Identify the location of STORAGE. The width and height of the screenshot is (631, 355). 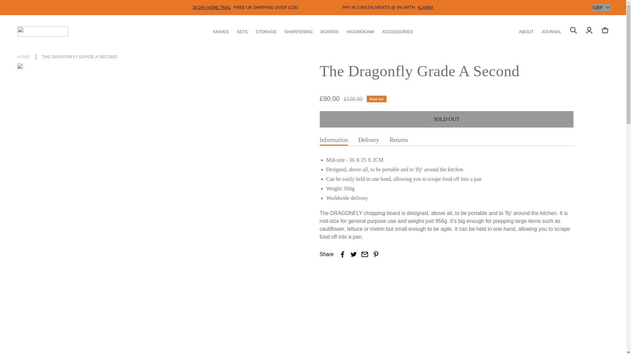
(266, 31).